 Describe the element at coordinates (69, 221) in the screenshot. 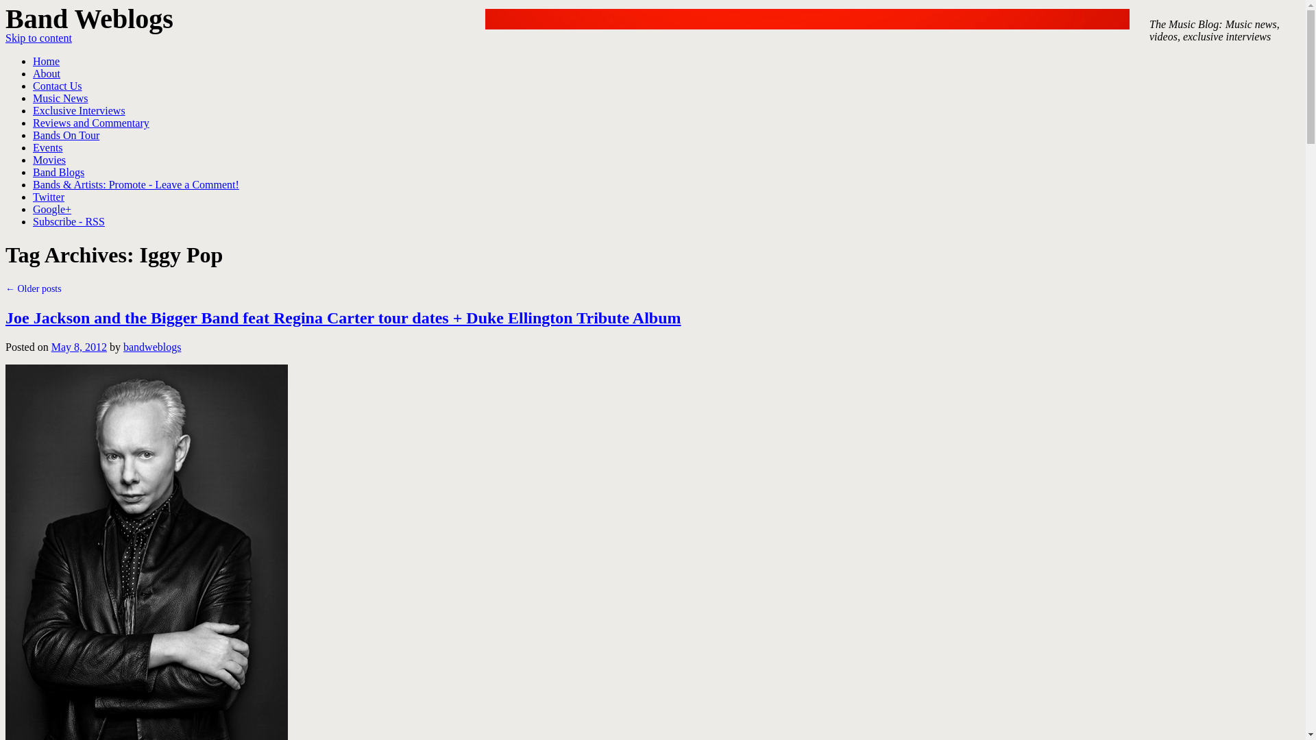

I see `Subscribe - RSS` at that location.